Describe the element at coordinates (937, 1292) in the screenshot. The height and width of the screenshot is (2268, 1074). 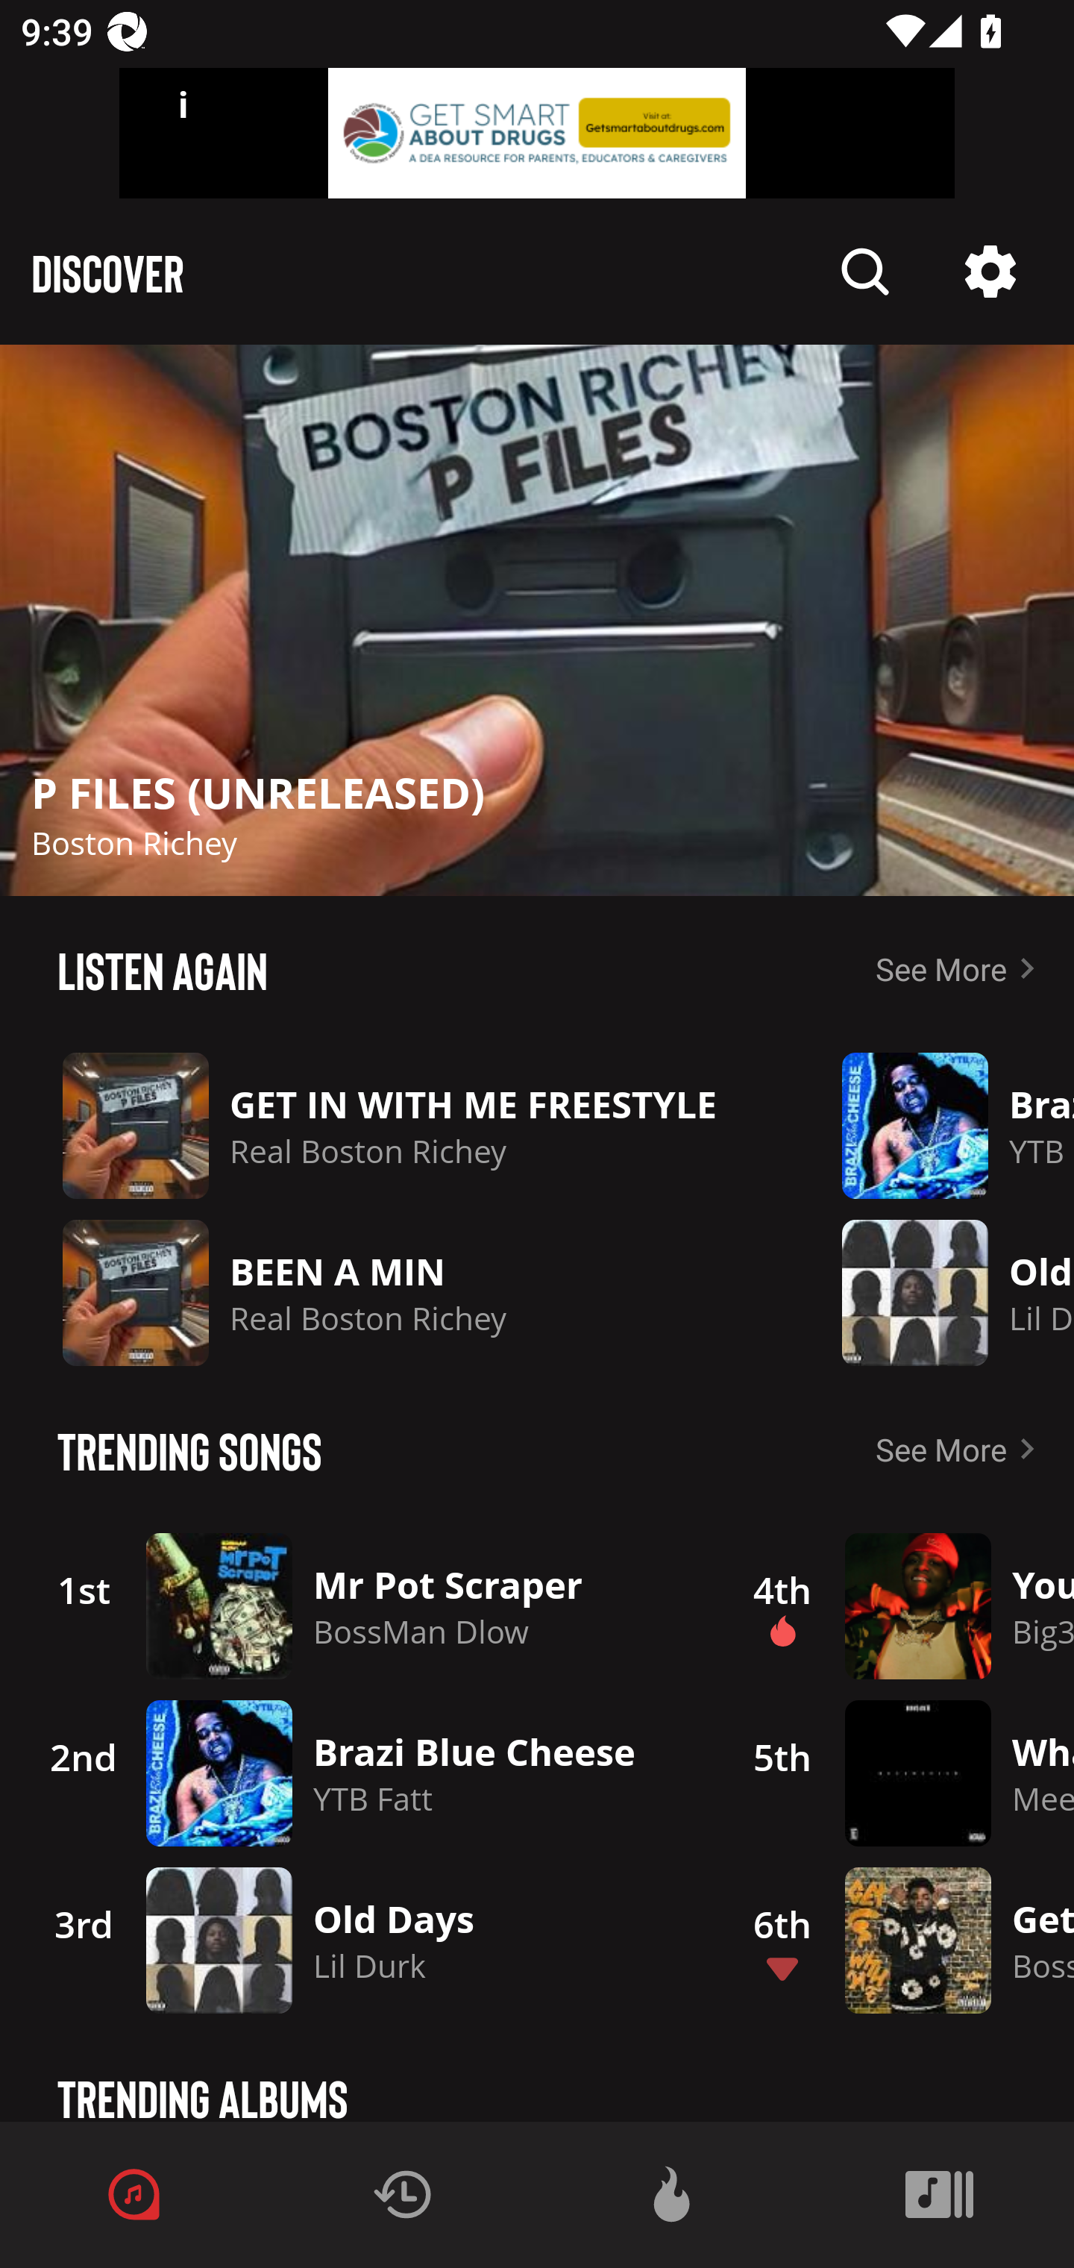
I see `Description Old Days Lil Durk` at that location.